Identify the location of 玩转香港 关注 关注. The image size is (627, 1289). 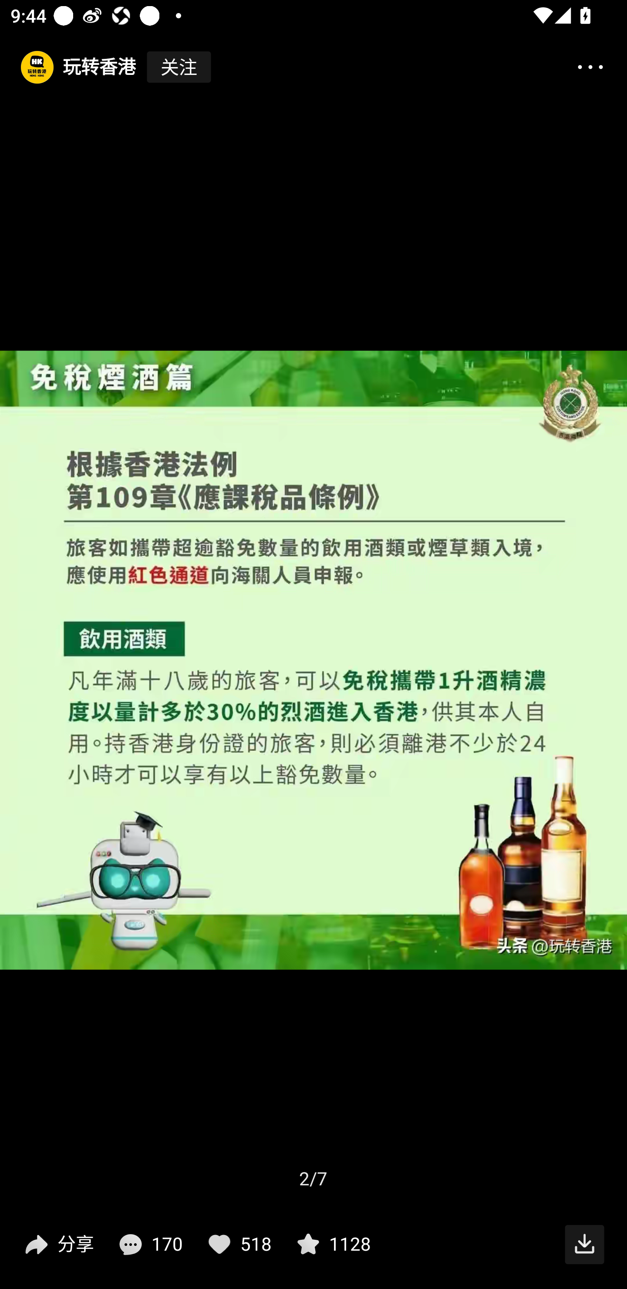
(106, 67).